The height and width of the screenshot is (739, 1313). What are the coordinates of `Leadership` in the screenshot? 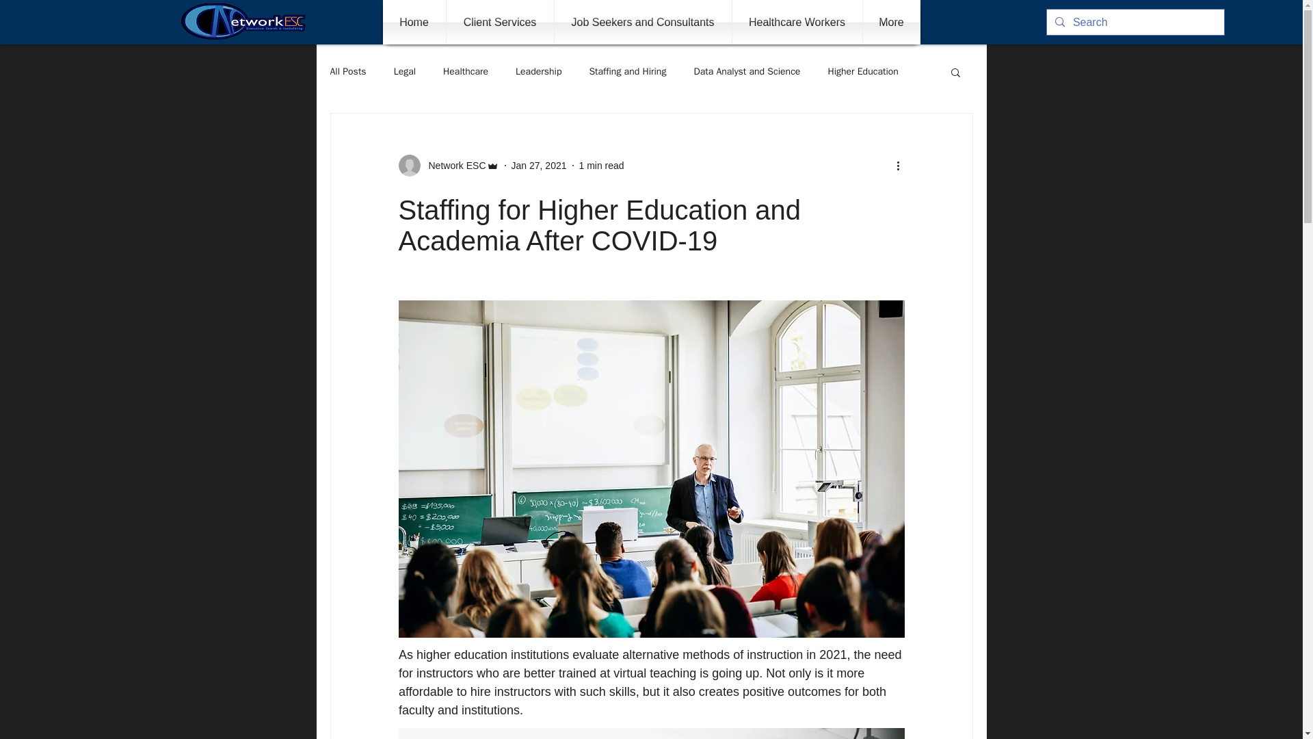 It's located at (539, 72).